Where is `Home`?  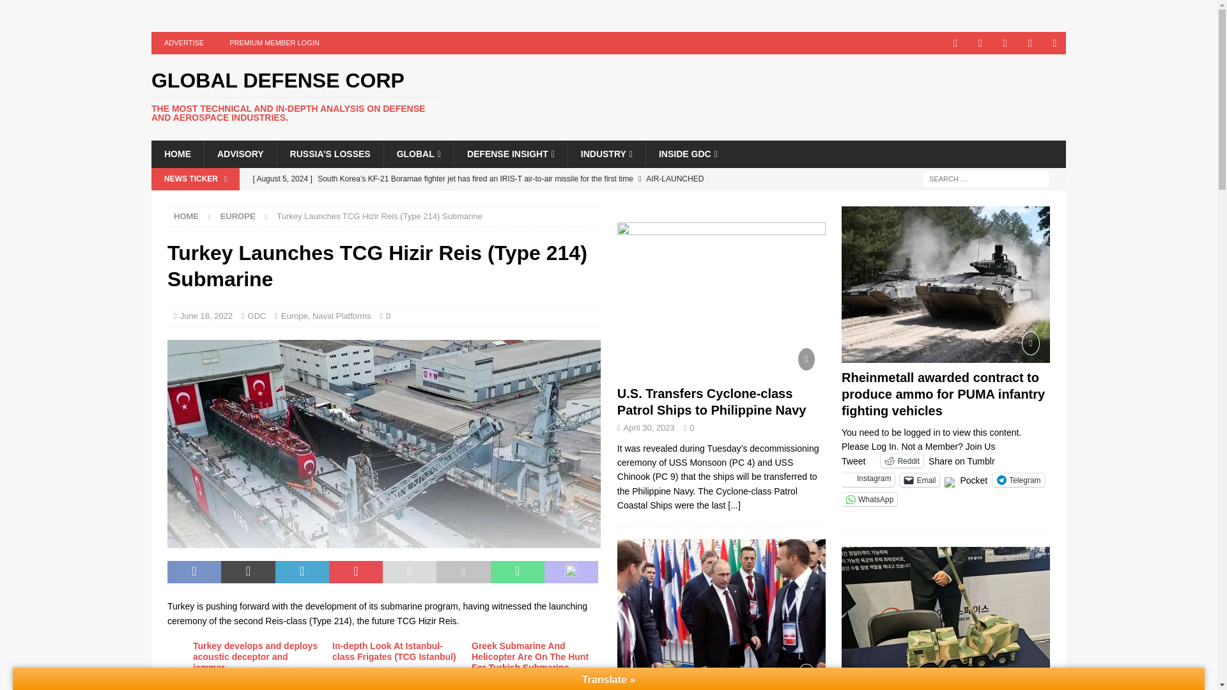
Home is located at coordinates (187, 216).